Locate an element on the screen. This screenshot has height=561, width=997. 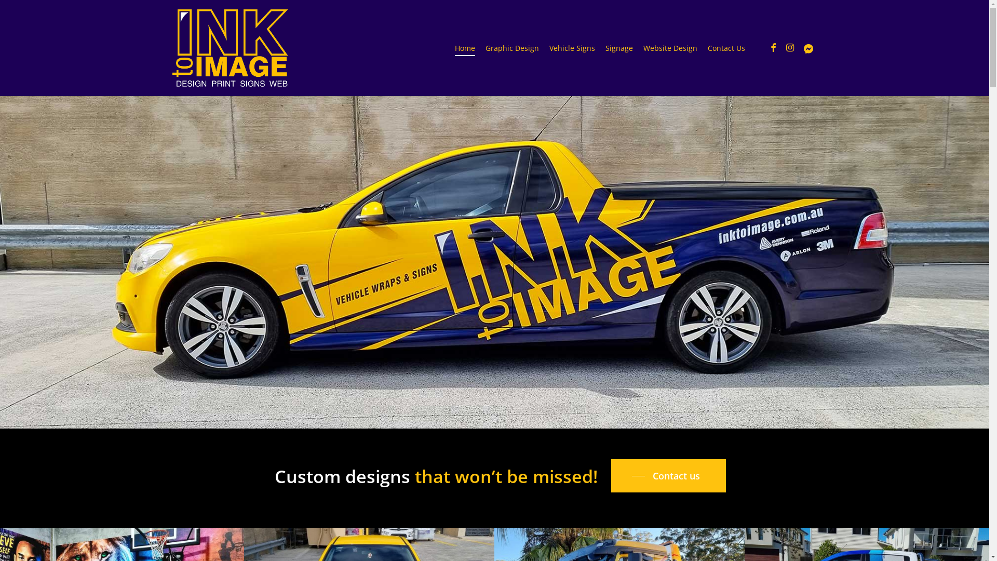
Contact us is located at coordinates (669, 476).